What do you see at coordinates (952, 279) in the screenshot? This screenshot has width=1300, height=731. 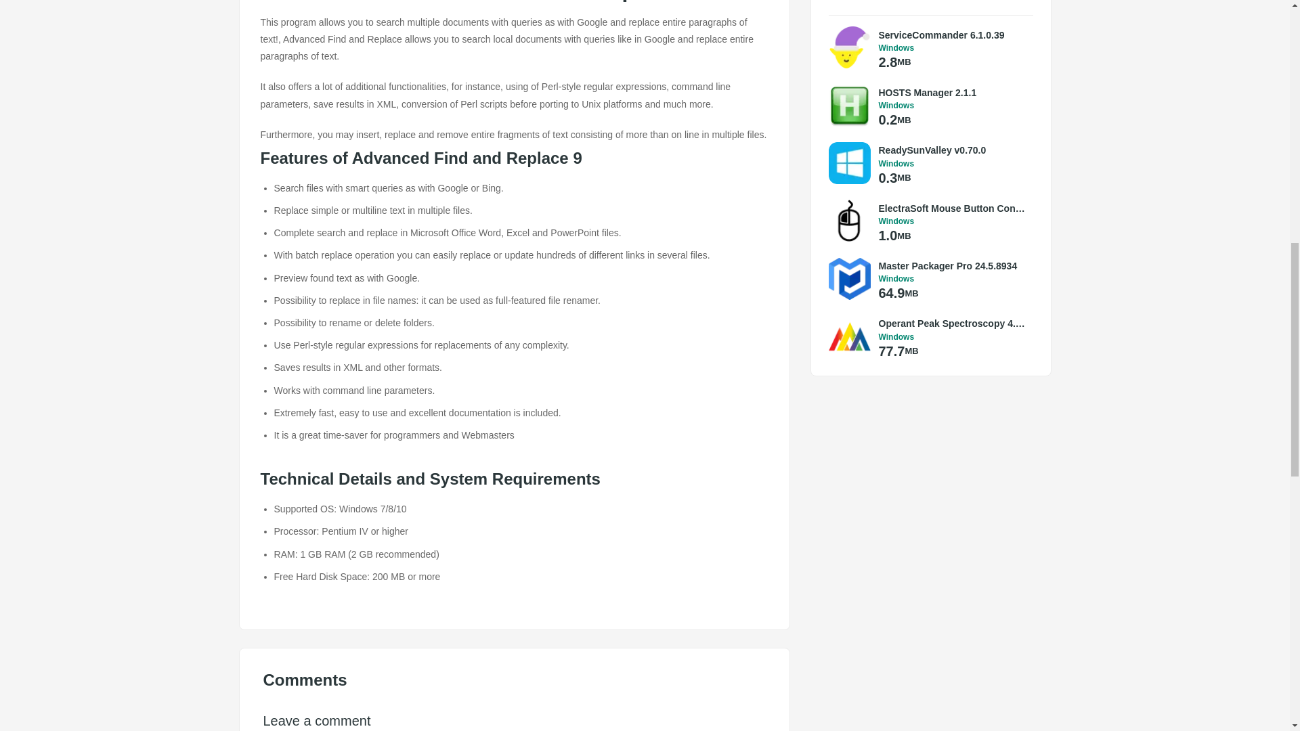 I see `Windows` at bounding box center [952, 279].